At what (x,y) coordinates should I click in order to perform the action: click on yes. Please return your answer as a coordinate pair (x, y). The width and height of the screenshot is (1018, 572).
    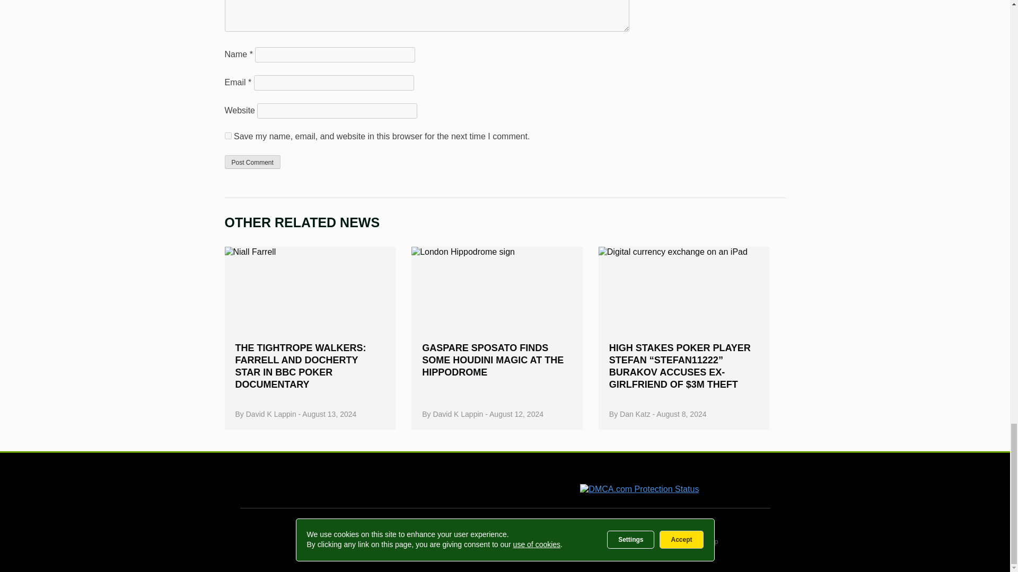
    Looking at the image, I should click on (228, 136).